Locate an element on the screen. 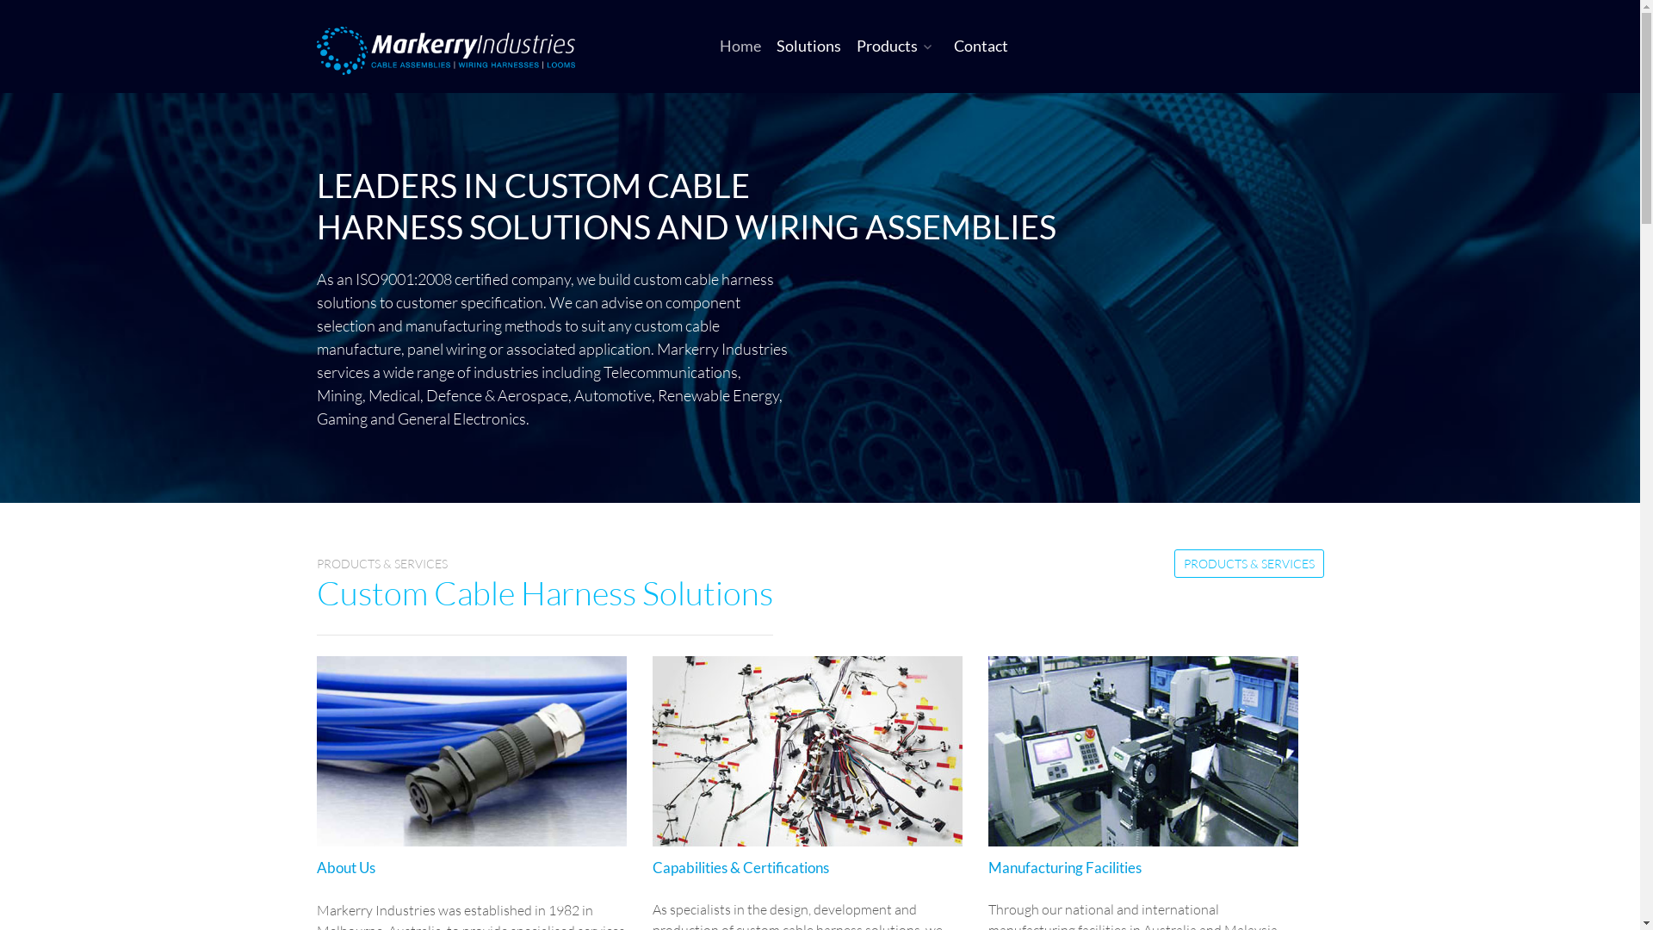 This screenshot has width=1653, height=930. Solutions is located at coordinates (809, 46).